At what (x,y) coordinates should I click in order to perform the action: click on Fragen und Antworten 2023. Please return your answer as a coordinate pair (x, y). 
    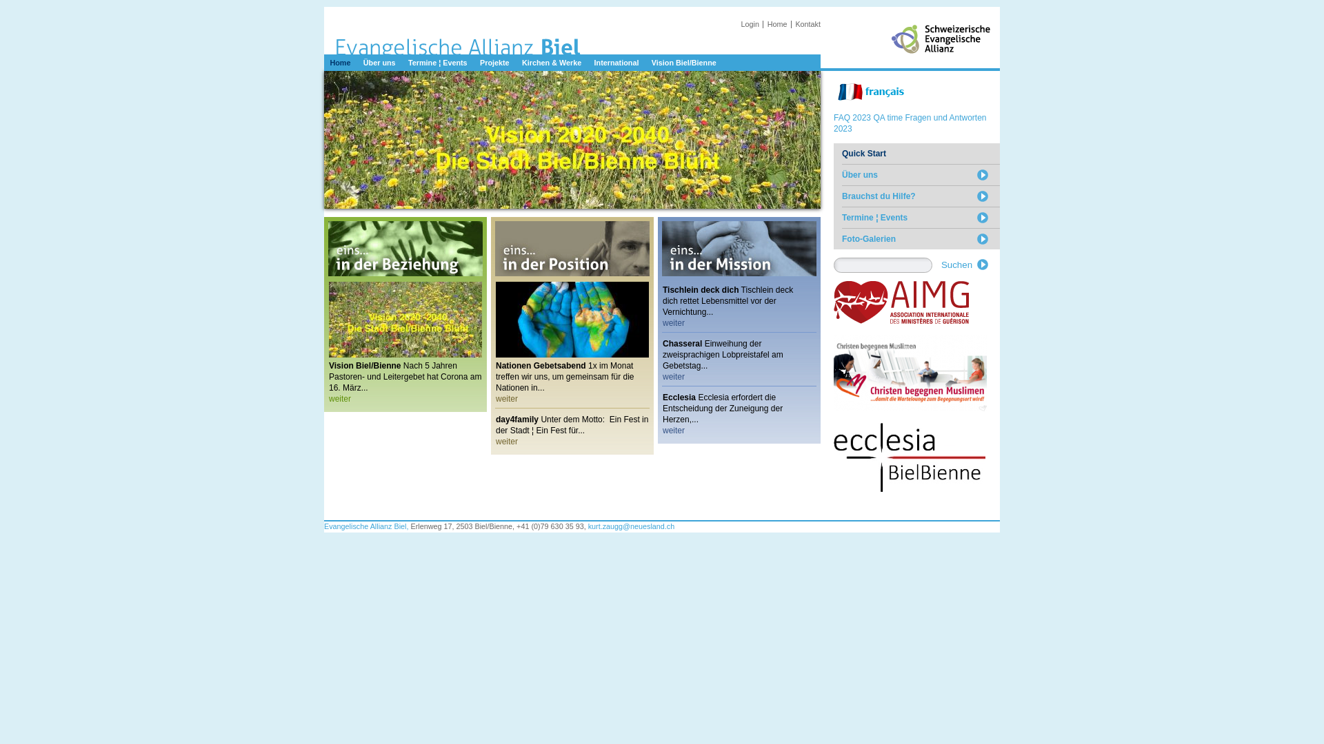
    Looking at the image, I should click on (910, 123).